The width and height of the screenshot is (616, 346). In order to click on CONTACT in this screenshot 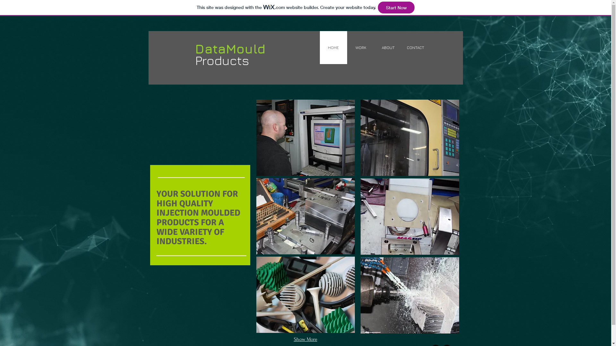, I will do `click(415, 47)`.